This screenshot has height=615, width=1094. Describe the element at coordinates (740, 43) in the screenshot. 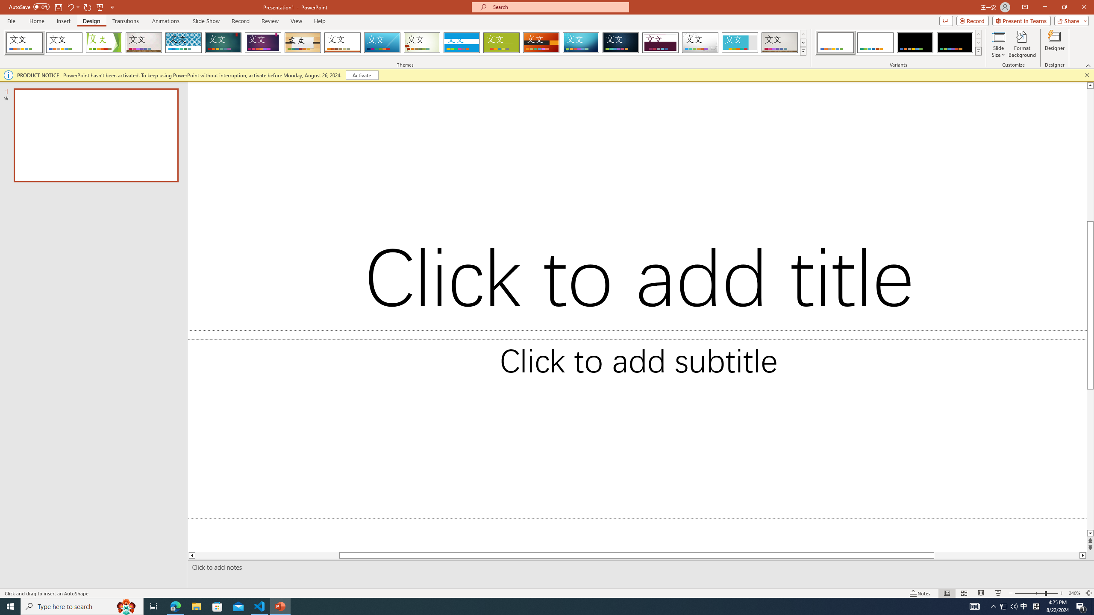

I see `Frame` at that location.